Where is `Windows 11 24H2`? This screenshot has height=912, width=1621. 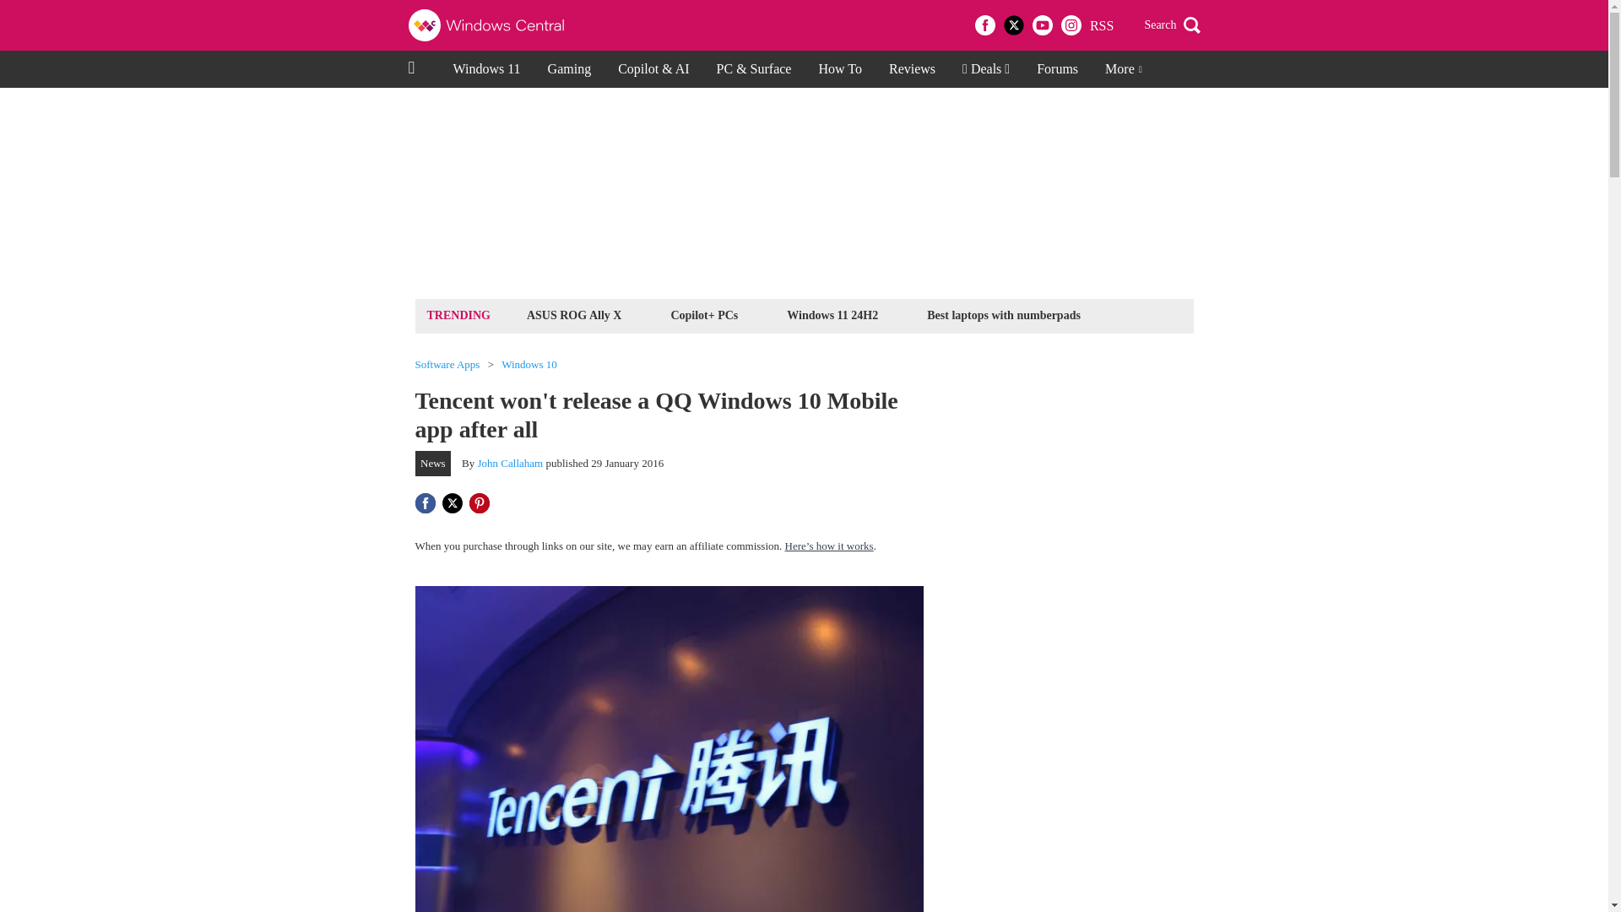 Windows 11 24H2 is located at coordinates (832, 314).